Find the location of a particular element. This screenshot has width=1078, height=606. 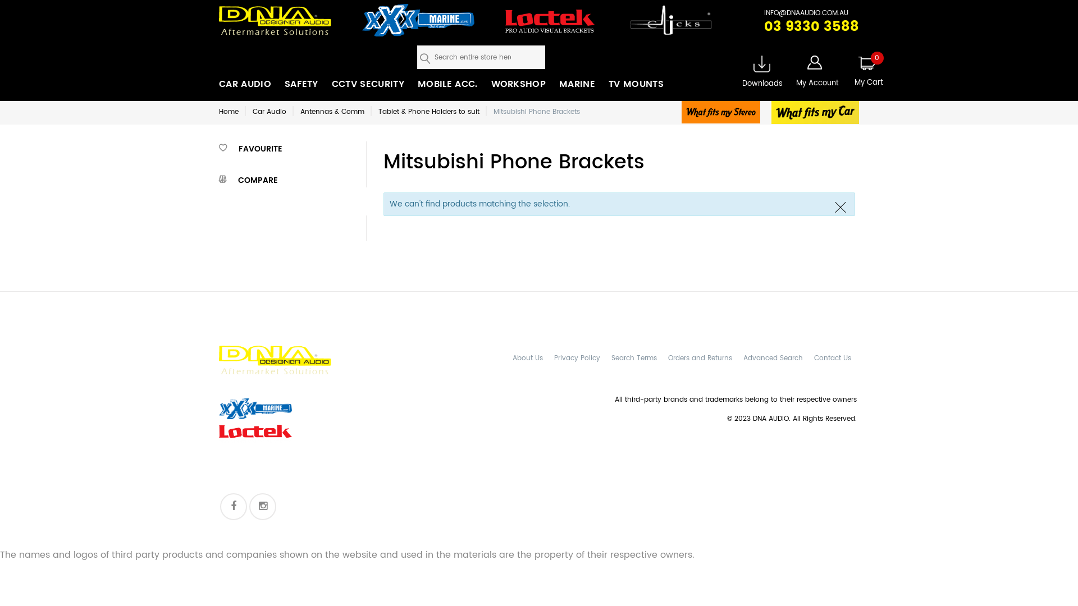

Search Terms is located at coordinates (634, 359).